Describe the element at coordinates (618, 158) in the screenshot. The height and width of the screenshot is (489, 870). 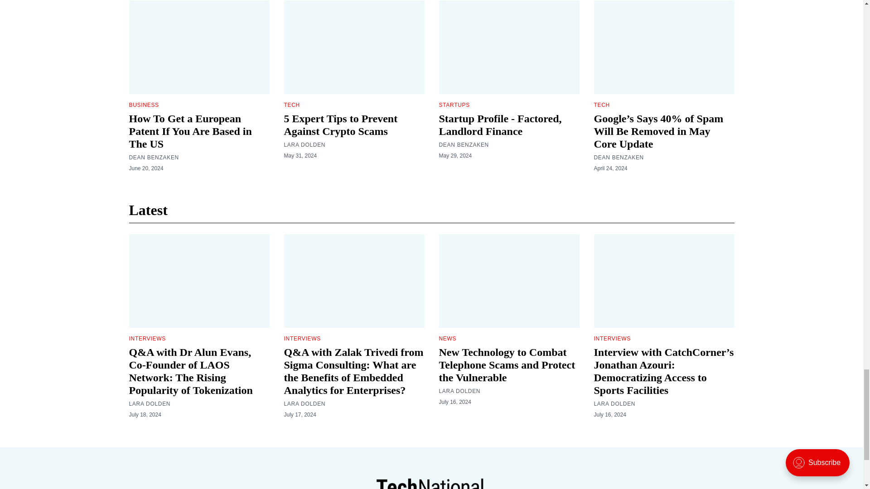
I see `DEAN BENZAKEN` at that location.